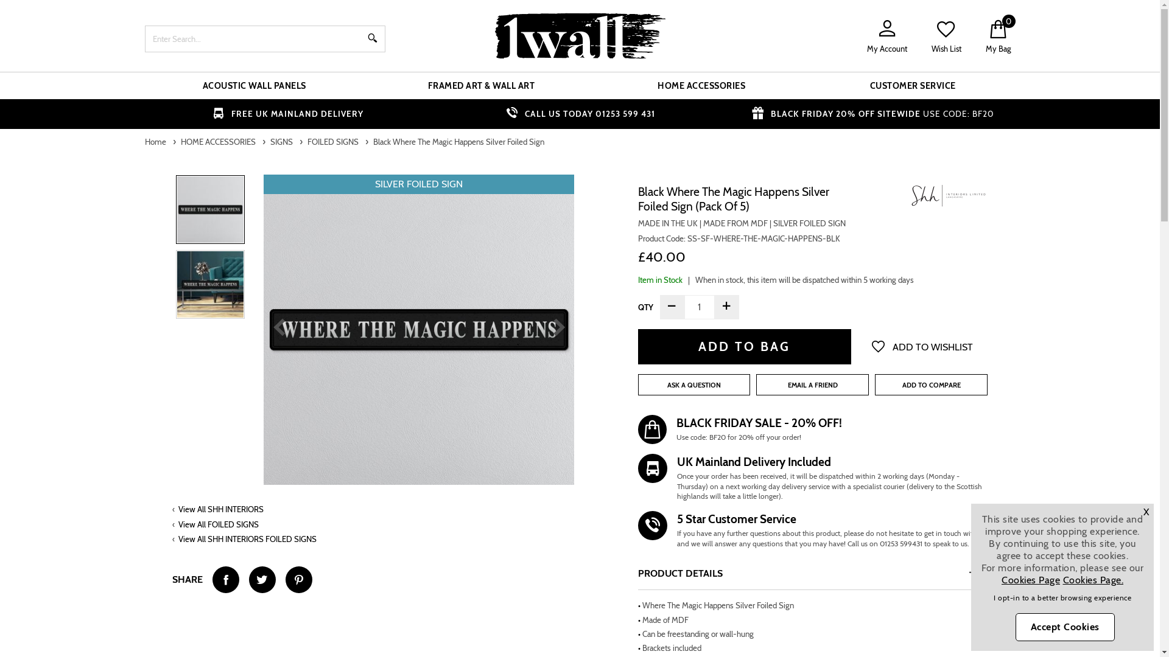 The height and width of the screenshot is (657, 1169). What do you see at coordinates (813, 574) in the screenshot?
I see `PRODUCT DETAILS` at bounding box center [813, 574].